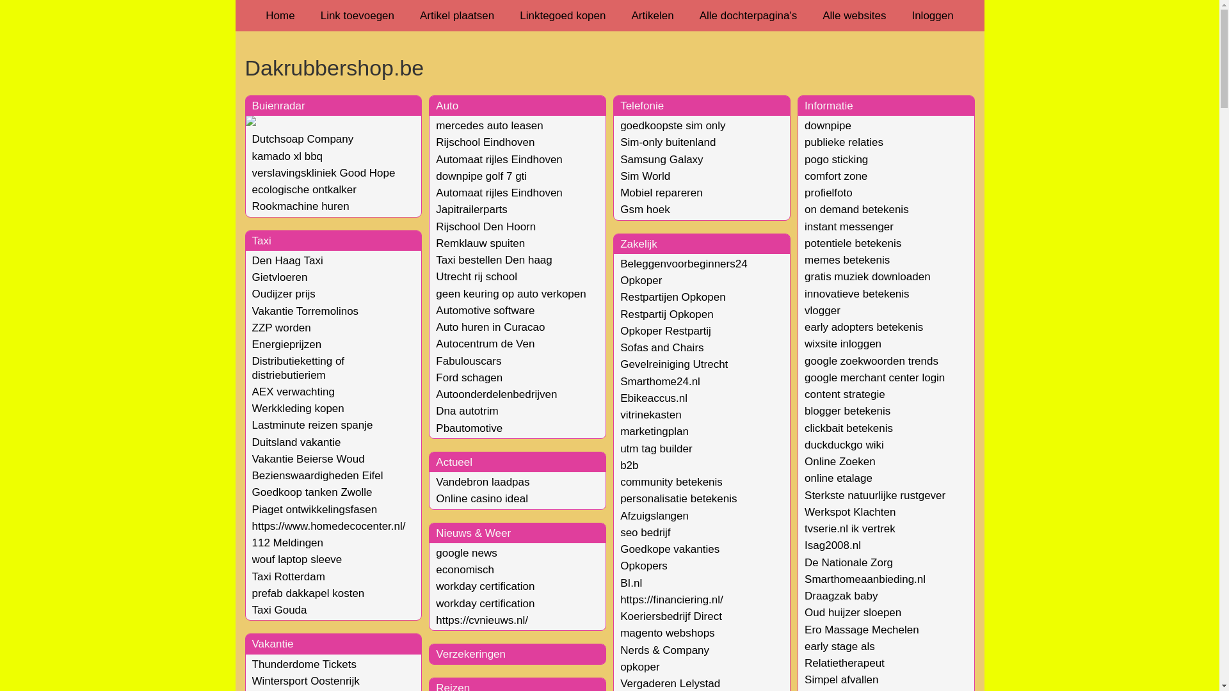 The width and height of the screenshot is (1229, 691). What do you see at coordinates (499, 193) in the screenshot?
I see `Automaat rijles Eindhoven` at bounding box center [499, 193].